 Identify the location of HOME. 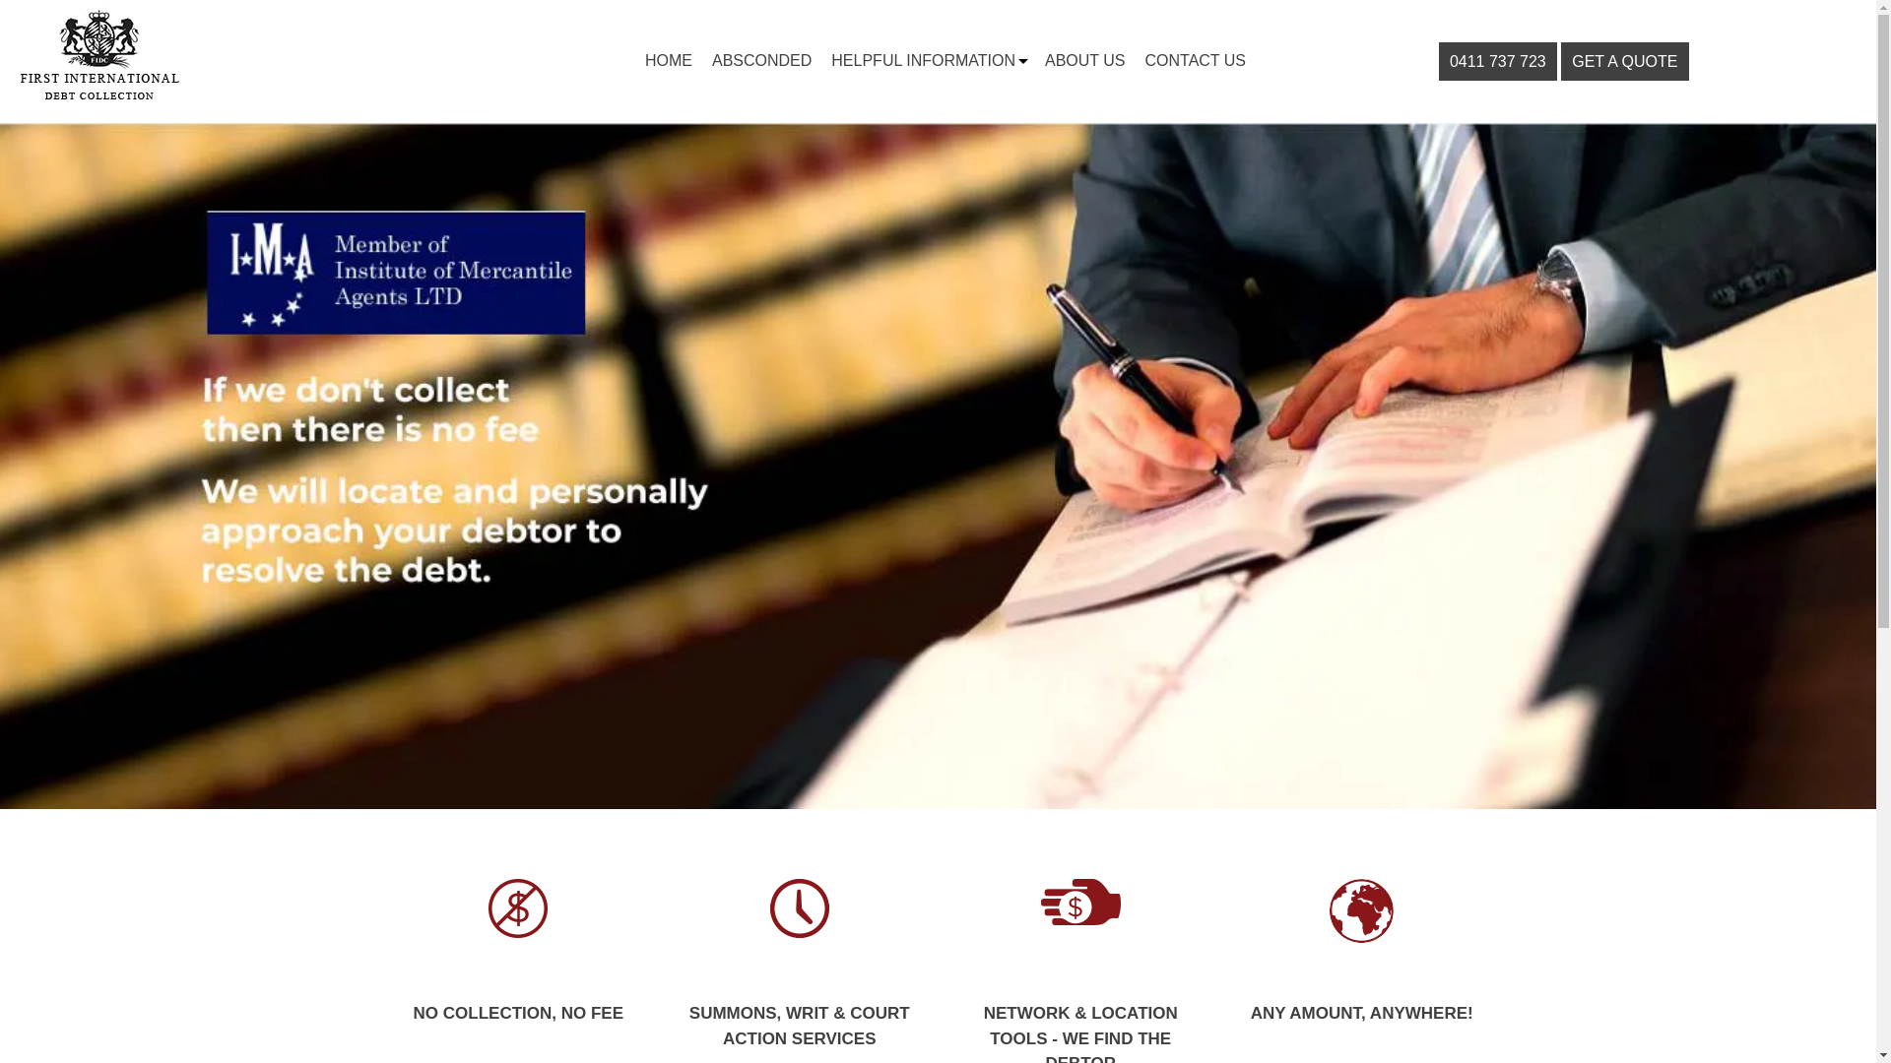
(669, 61).